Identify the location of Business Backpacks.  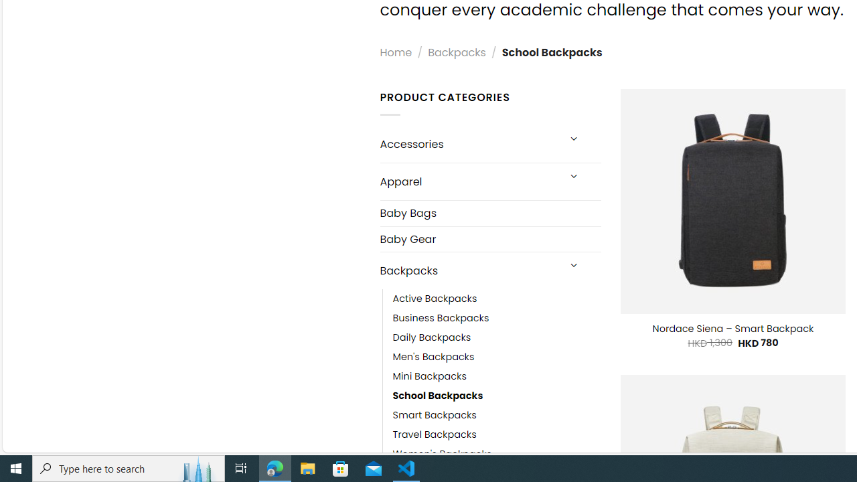
(497, 319).